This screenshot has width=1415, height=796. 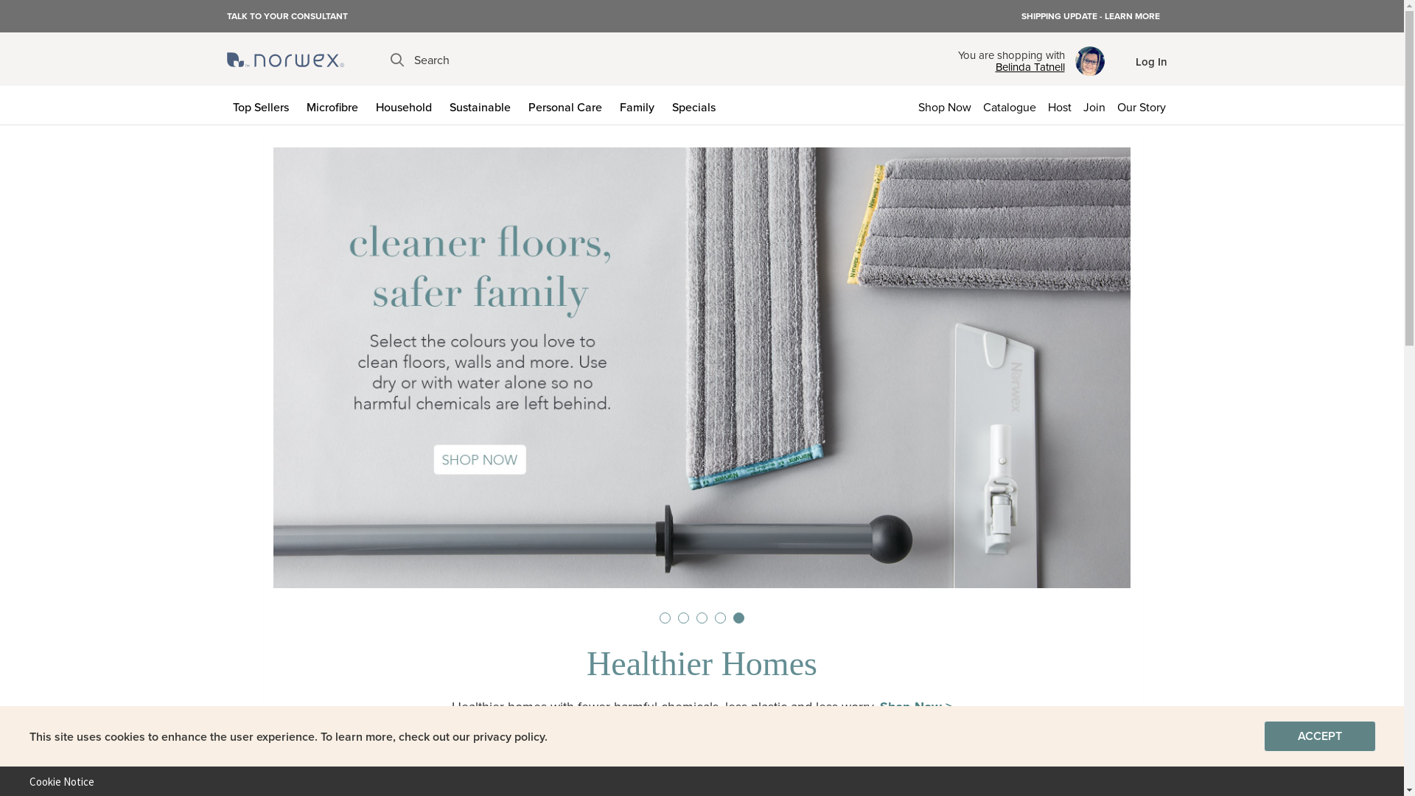 I want to click on Join, so click(x=1094, y=105).